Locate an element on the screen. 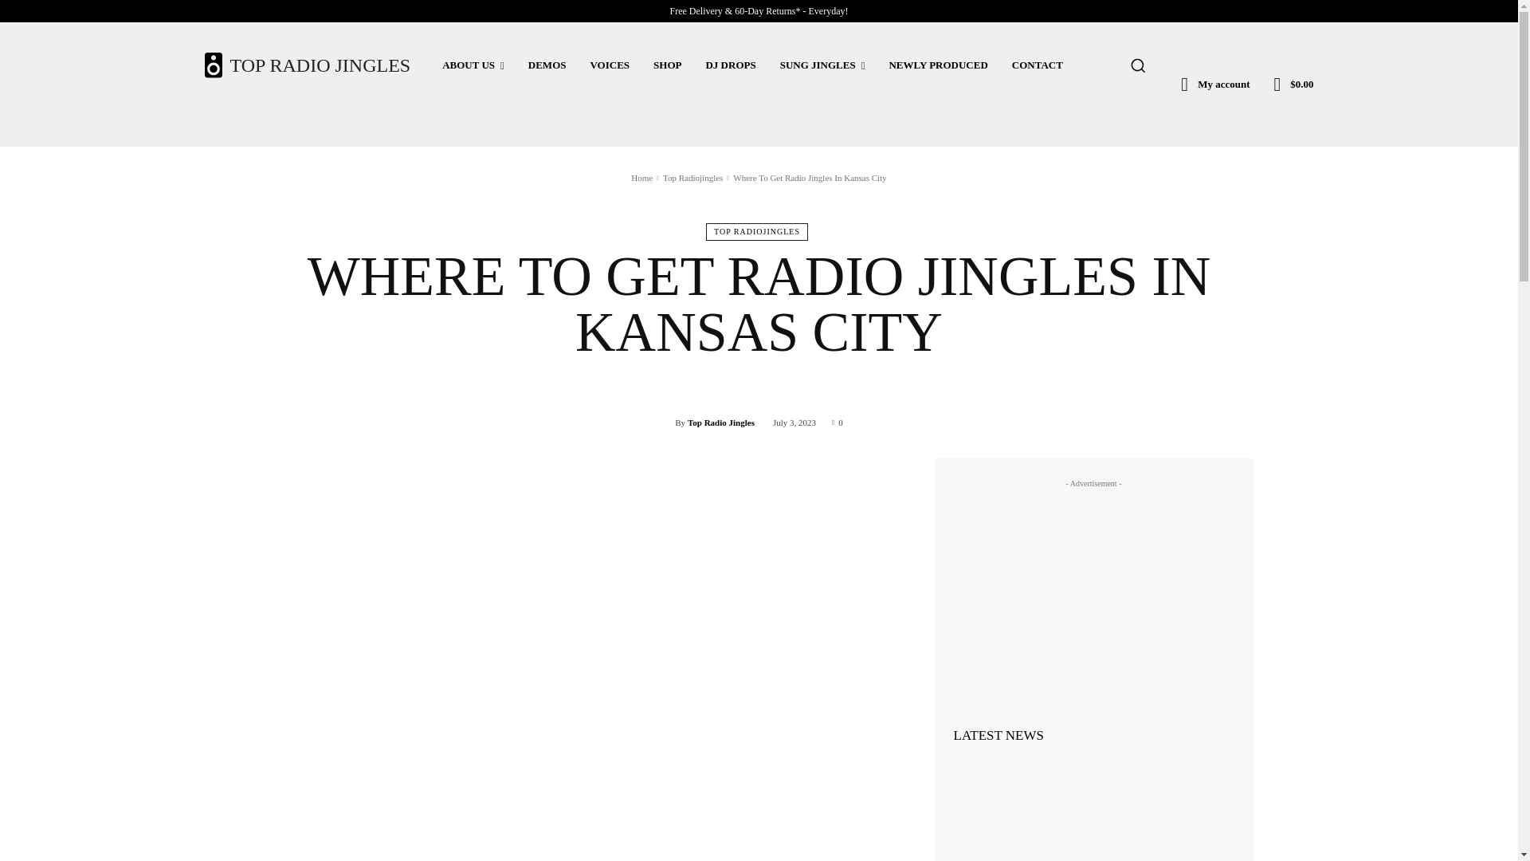  SUNG JINGLES is located at coordinates (822, 65).